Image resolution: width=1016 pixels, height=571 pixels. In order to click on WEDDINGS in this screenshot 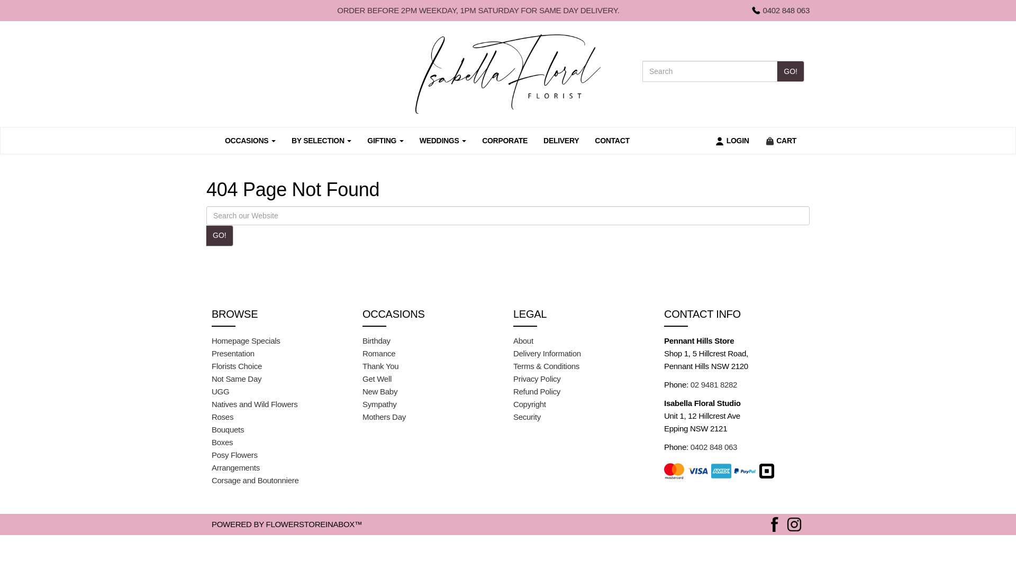, I will do `click(443, 141)`.